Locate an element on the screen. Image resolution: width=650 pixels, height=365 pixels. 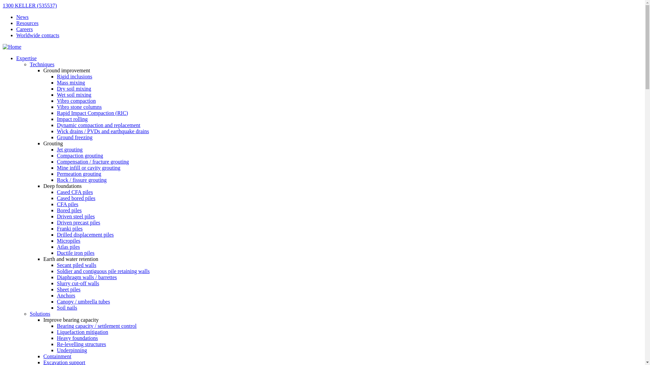
Permeation grouting is located at coordinates (79, 174).